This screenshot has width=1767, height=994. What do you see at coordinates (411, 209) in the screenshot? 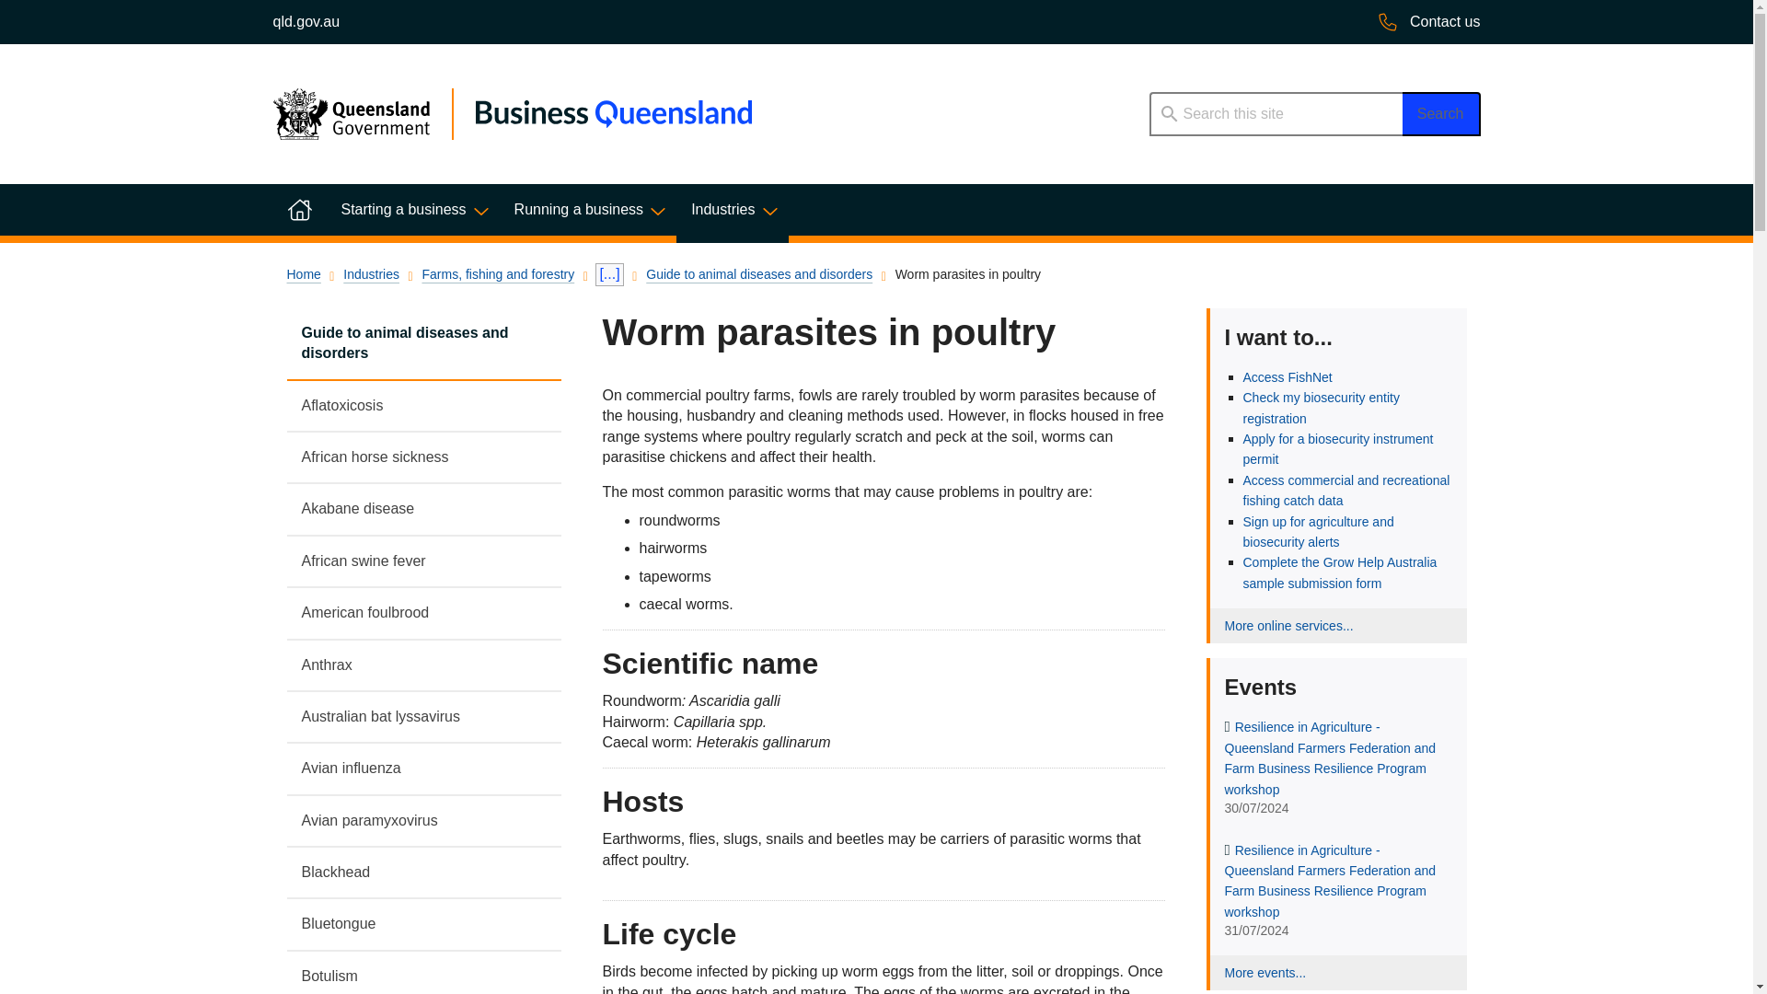
I see `Starting a business` at bounding box center [411, 209].